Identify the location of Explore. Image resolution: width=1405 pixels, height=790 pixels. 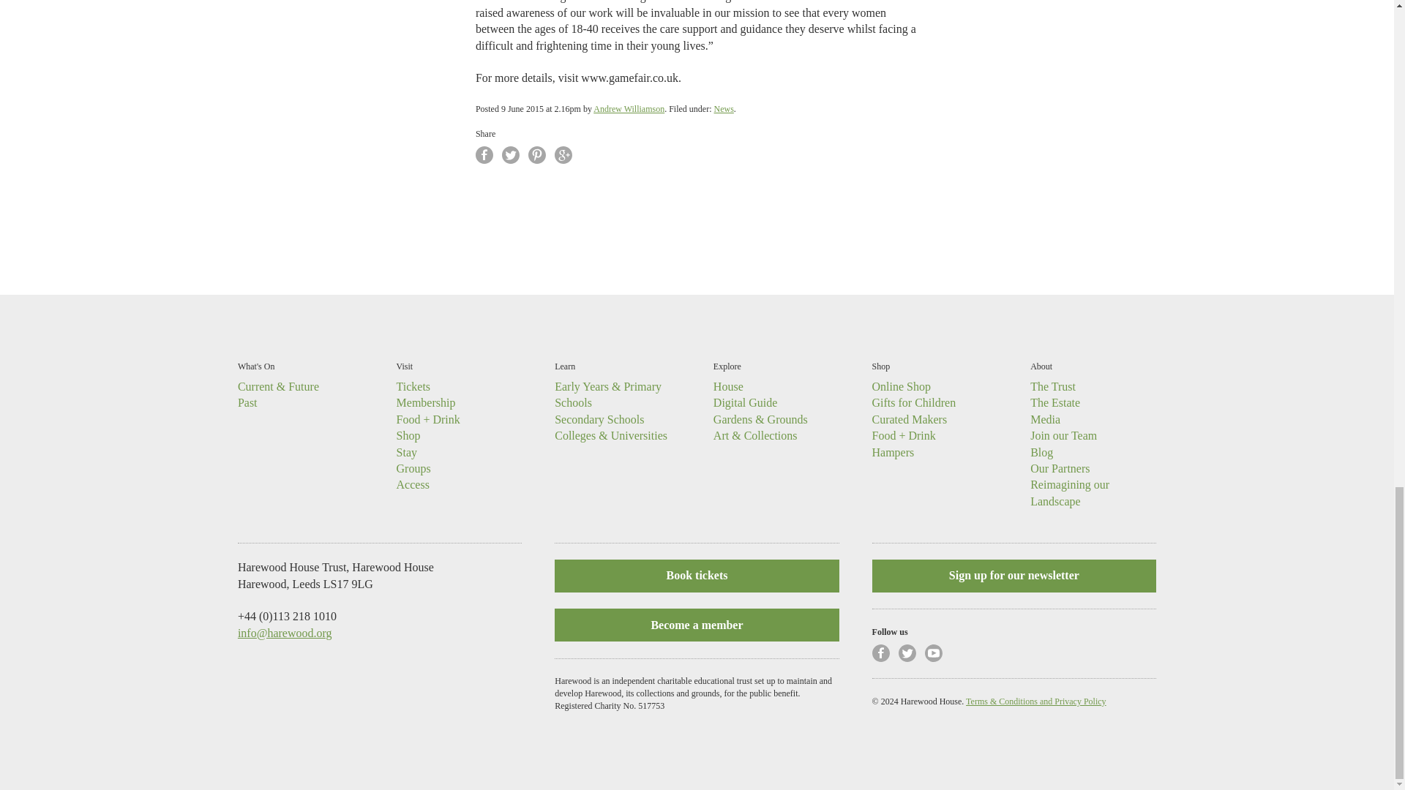
(727, 366).